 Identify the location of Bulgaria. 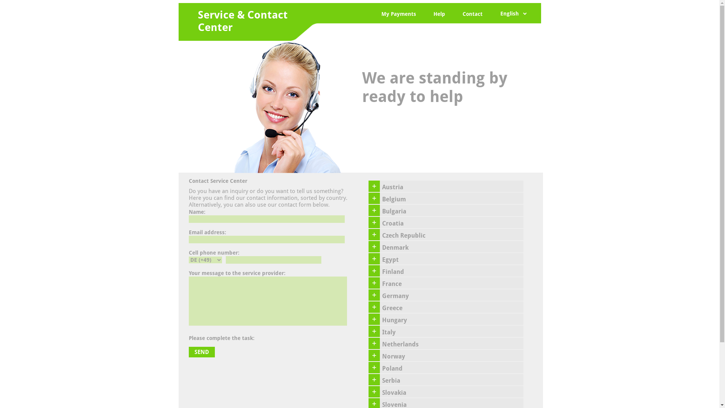
(452, 210).